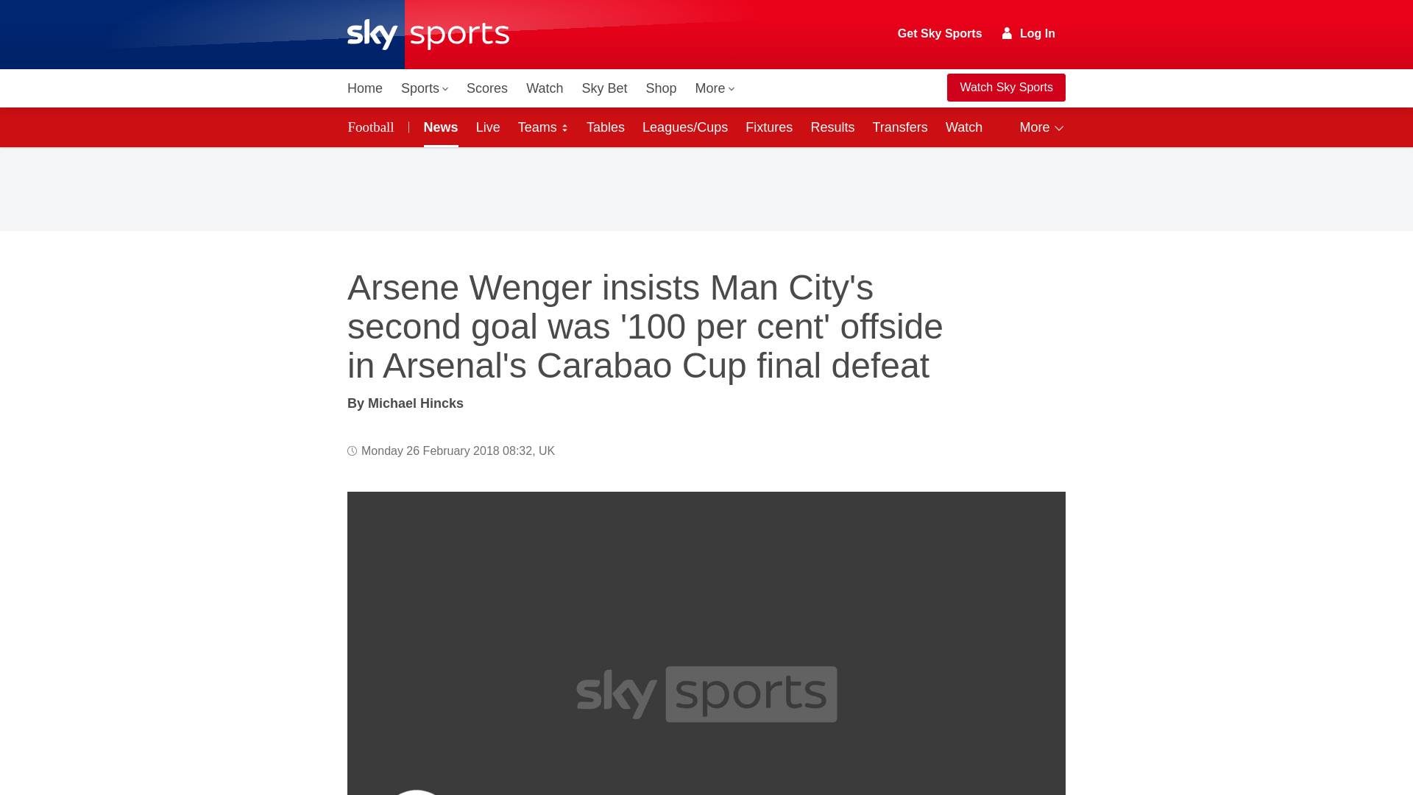  Describe the element at coordinates (603, 88) in the screenshot. I see `Sky Bet` at that location.